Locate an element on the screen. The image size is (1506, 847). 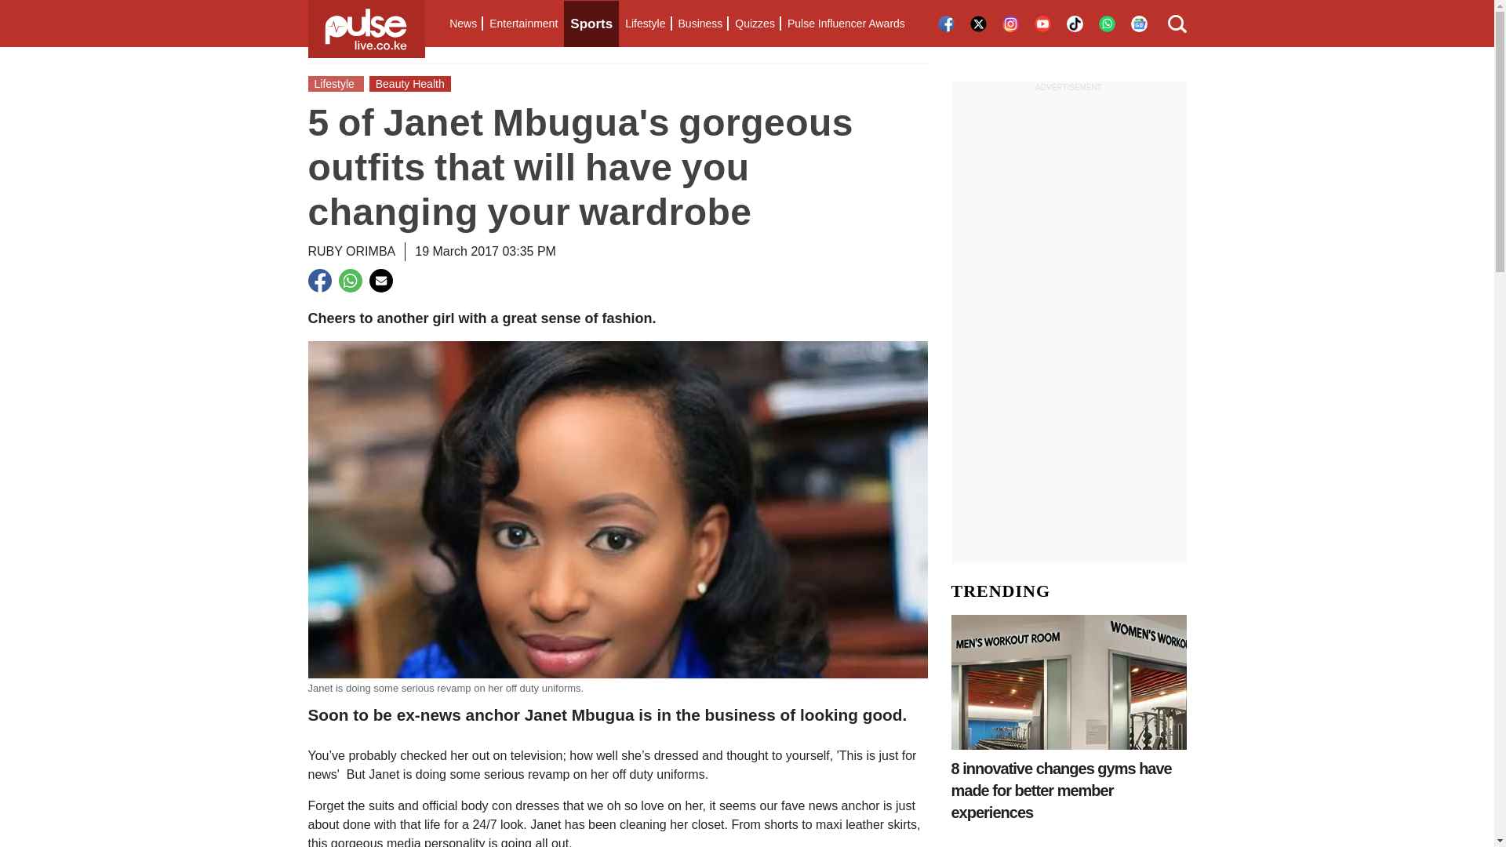
Entertainment is located at coordinates (523, 24).